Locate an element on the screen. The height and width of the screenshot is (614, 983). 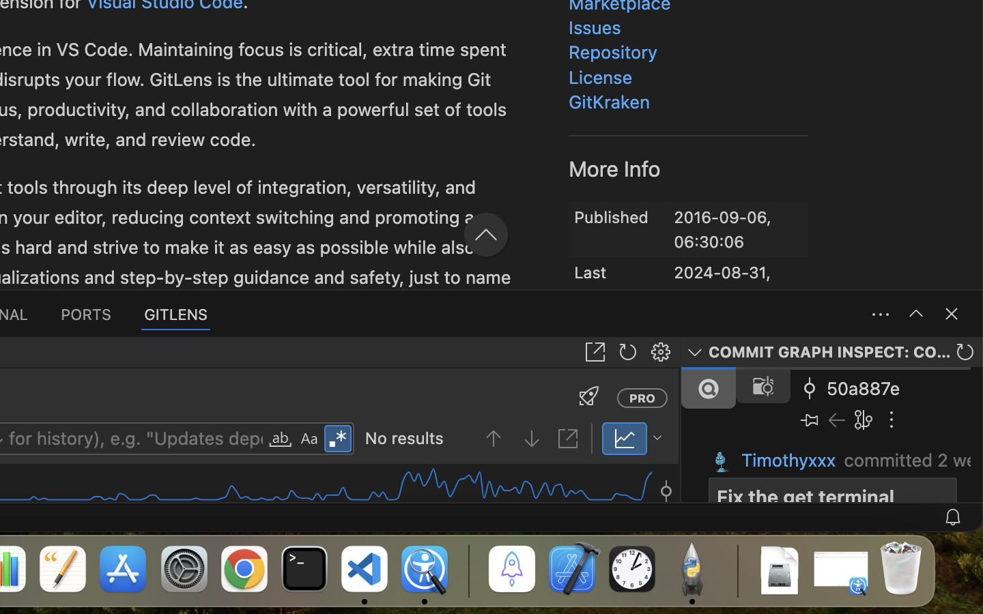
 is located at coordinates (916, 314).